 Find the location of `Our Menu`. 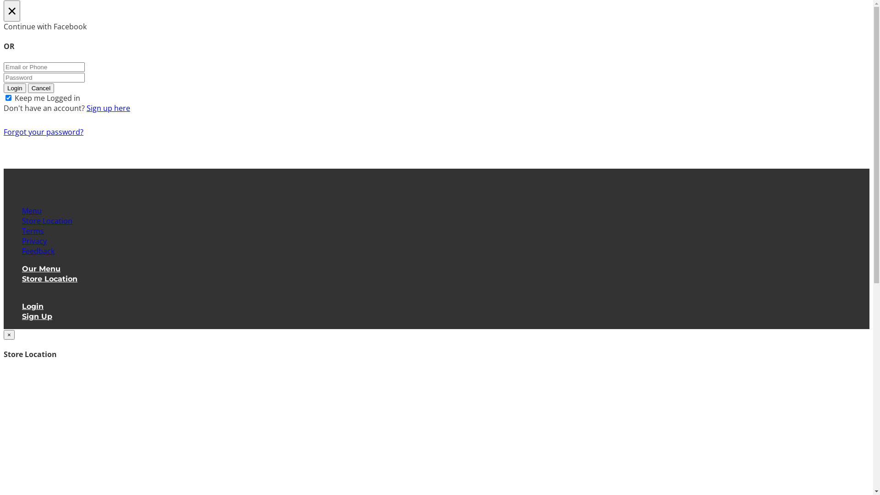

Our Menu is located at coordinates (41, 269).